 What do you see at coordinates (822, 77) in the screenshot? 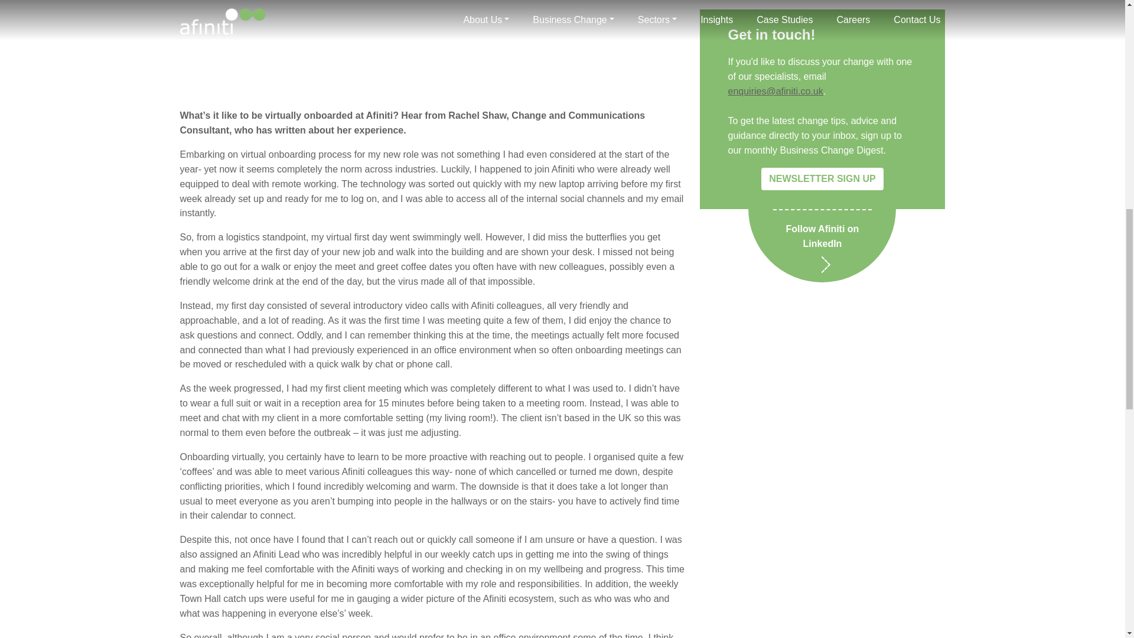
I see `Follow Afiniti on LinkedIn` at bounding box center [822, 77].